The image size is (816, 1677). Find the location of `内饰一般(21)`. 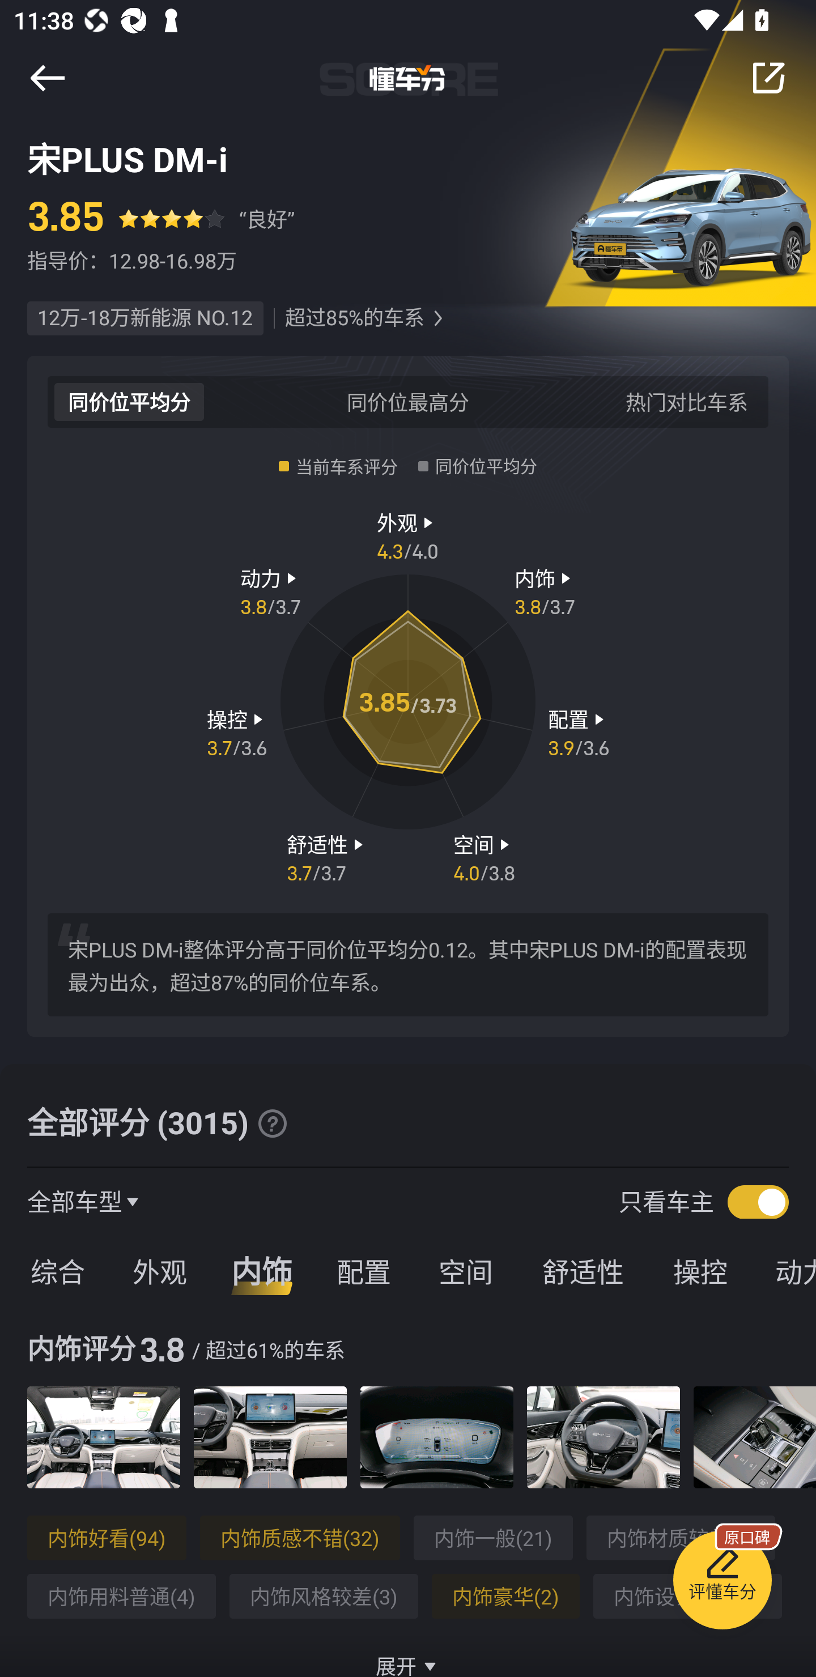

内饰一般(21) is located at coordinates (493, 1538).